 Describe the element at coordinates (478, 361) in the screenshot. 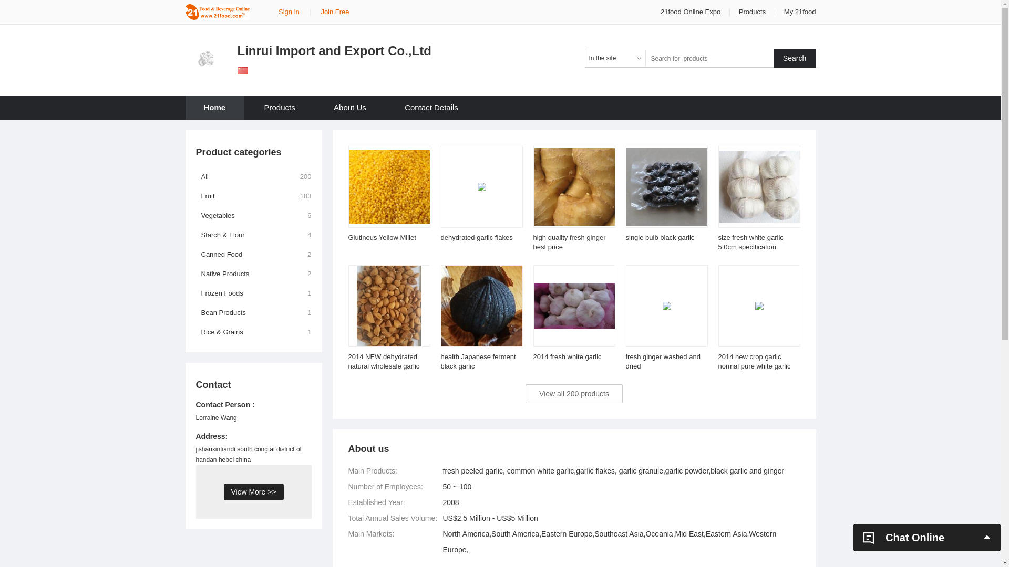

I see `health Japanese ferment black garlic` at that location.